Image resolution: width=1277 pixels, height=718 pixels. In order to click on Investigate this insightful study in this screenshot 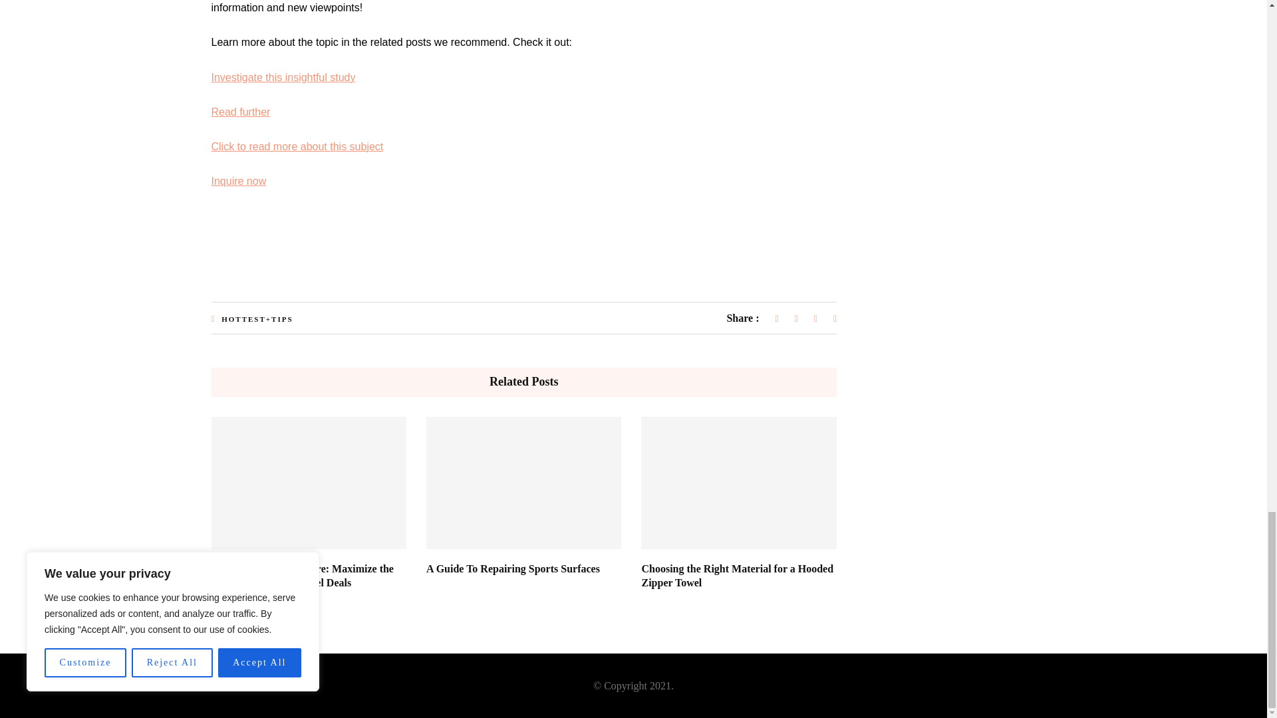, I will do `click(283, 77)`.